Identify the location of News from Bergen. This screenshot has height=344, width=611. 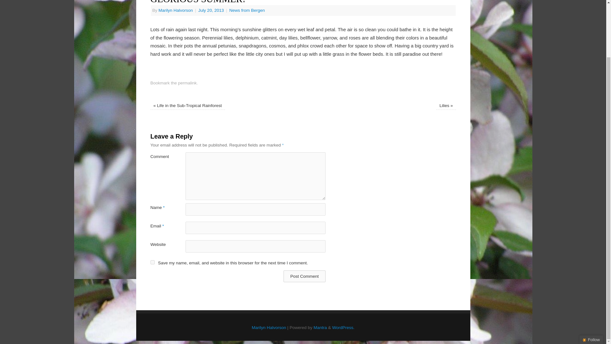
(247, 10).